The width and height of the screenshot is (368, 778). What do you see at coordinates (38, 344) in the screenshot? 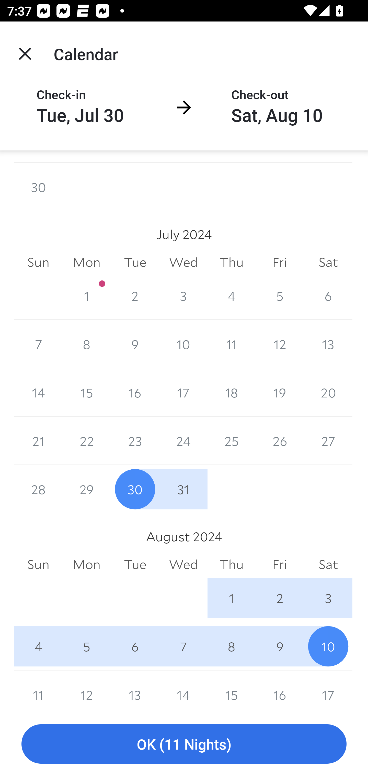
I see `7 7 July 2024` at bounding box center [38, 344].